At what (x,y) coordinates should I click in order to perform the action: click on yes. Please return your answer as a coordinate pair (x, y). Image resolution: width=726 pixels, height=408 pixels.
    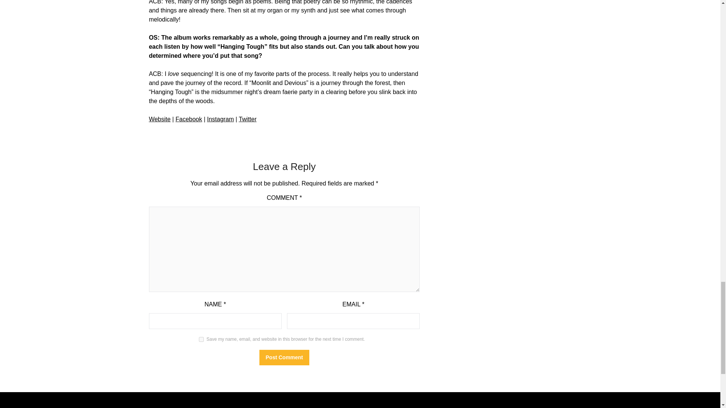
    Looking at the image, I should click on (201, 339).